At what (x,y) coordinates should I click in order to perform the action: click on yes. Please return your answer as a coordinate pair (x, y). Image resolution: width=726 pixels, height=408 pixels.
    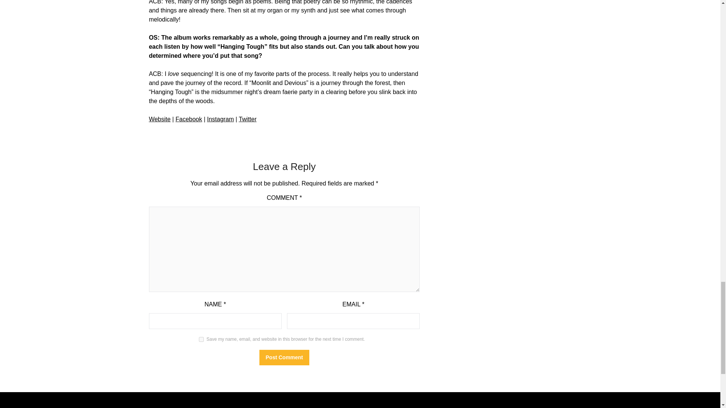
    Looking at the image, I should click on (201, 339).